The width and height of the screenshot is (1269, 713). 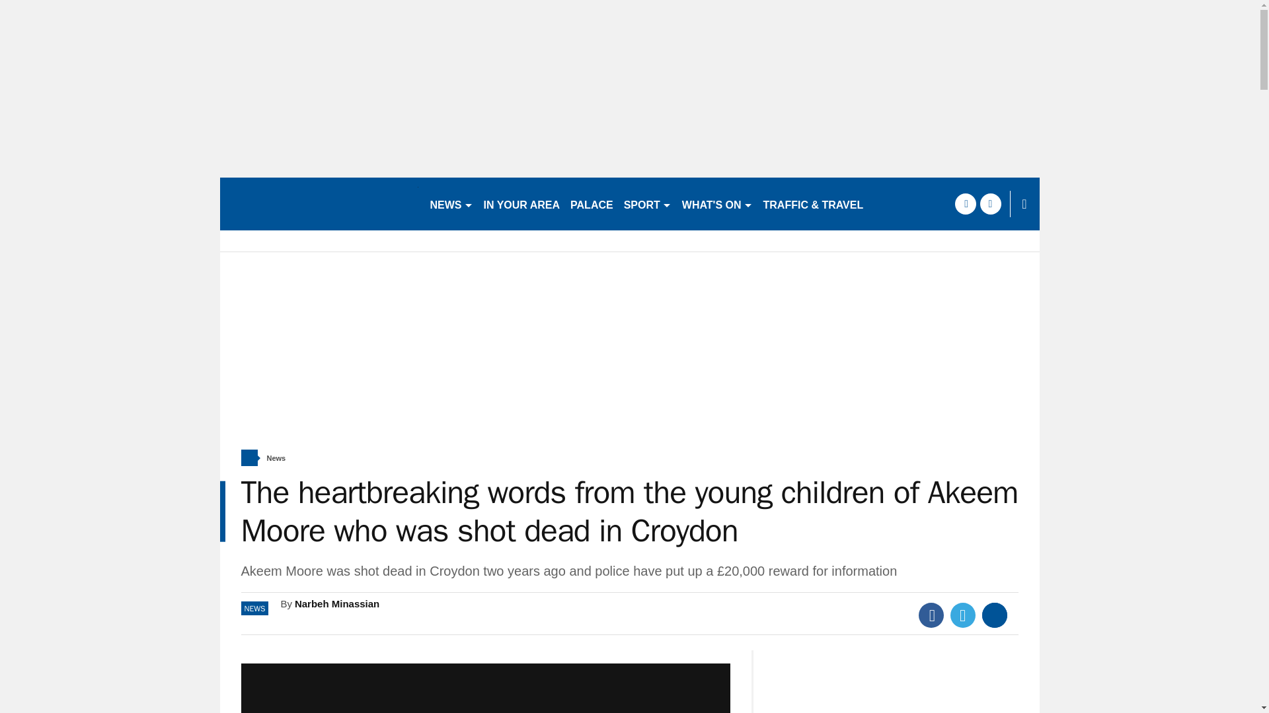 What do you see at coordinates (931, 615) in the screenshot?
I see `Facebook` at bounding box center [931, 615].